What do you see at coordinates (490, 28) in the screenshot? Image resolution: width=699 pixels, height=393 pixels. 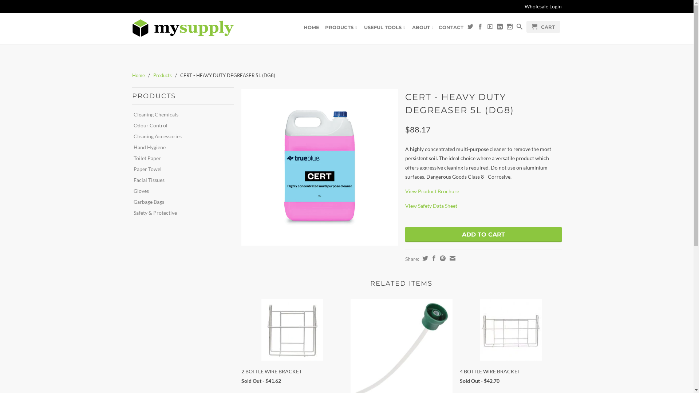 I see `mysupply on YouTube` at bounding box center [490, 28].